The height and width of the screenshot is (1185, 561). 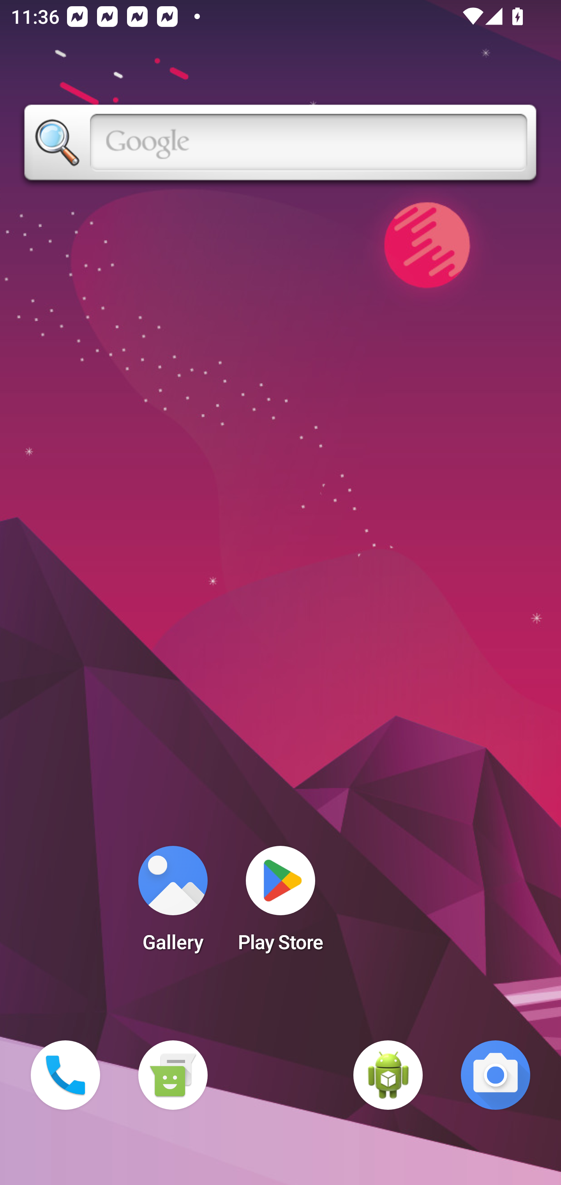 I want to click on Phone, so click(x=65, y=1075).